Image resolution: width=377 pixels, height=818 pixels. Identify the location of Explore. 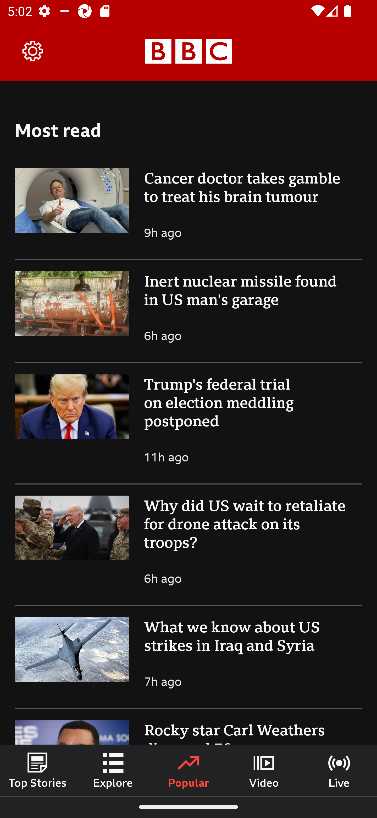
(113, 770).